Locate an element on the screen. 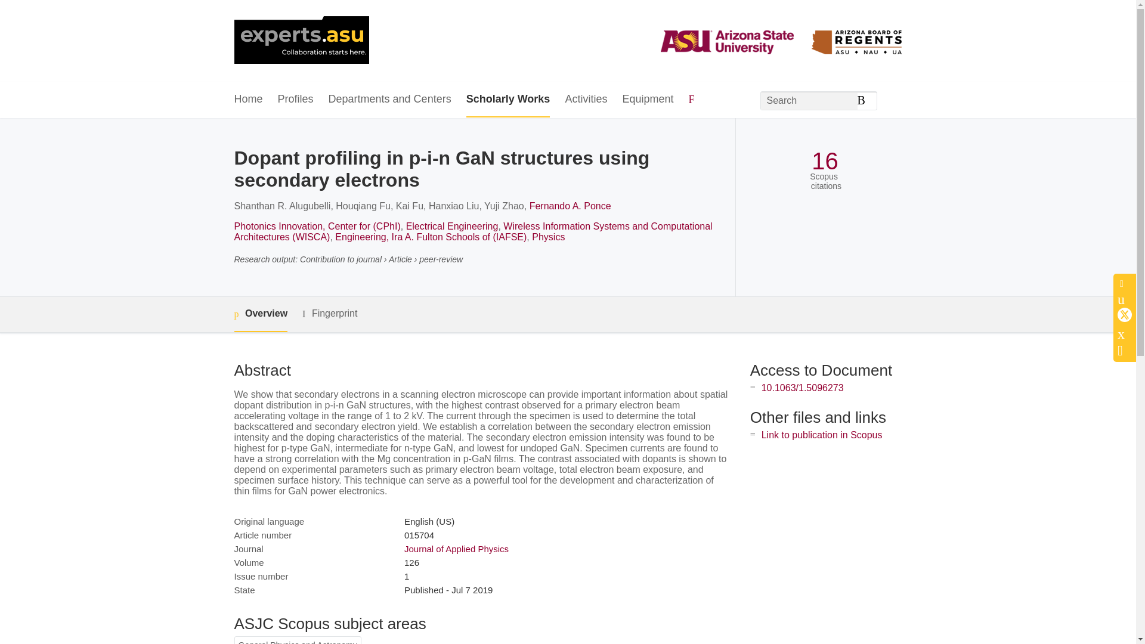 The image size is (1145, 644). Activities is located at coordinates (586, 100).